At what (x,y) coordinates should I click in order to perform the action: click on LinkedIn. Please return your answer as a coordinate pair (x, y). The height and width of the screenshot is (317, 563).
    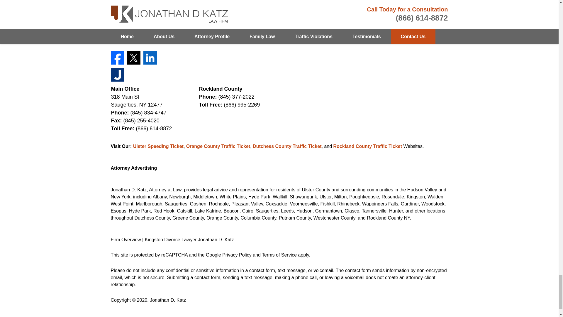
    Looking at the image, I should click on (150, 58).